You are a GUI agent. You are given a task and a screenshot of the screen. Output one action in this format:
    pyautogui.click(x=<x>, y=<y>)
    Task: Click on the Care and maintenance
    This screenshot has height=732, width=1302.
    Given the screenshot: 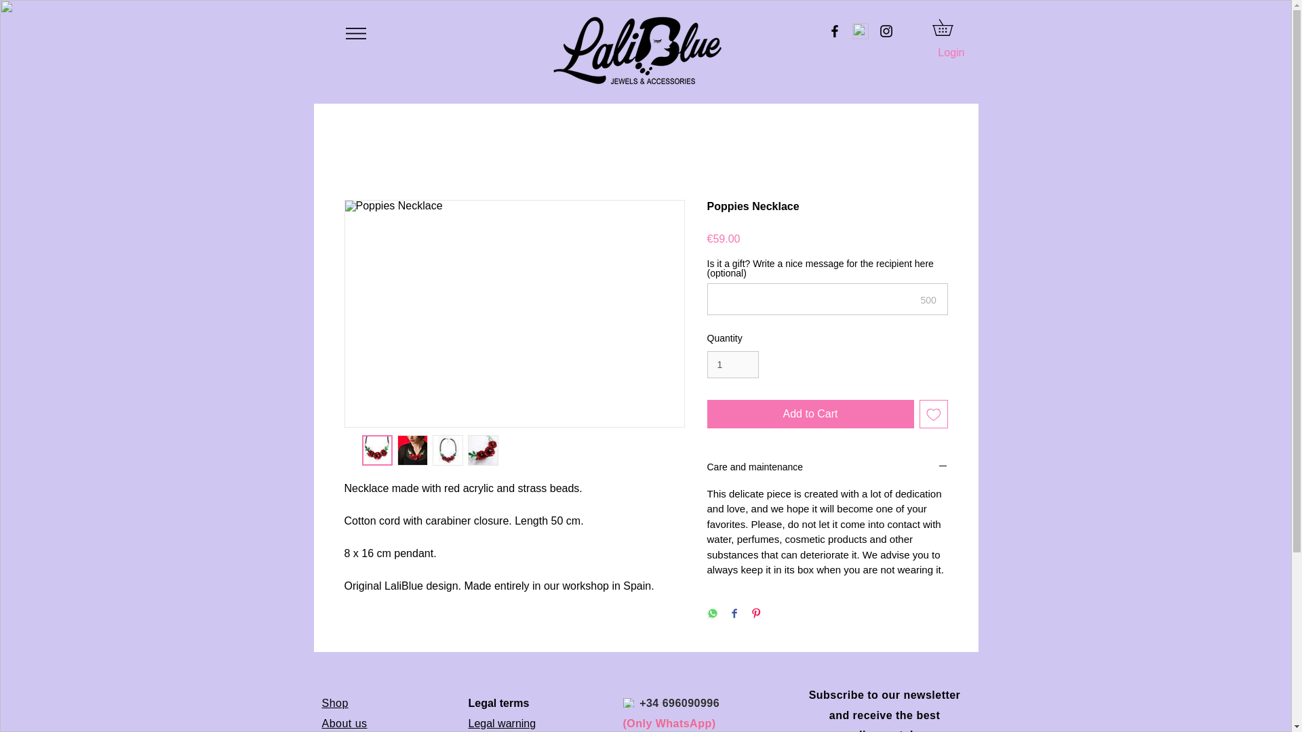 What is the action you would take?
    pyautogui.click(x=827, y=468)
    